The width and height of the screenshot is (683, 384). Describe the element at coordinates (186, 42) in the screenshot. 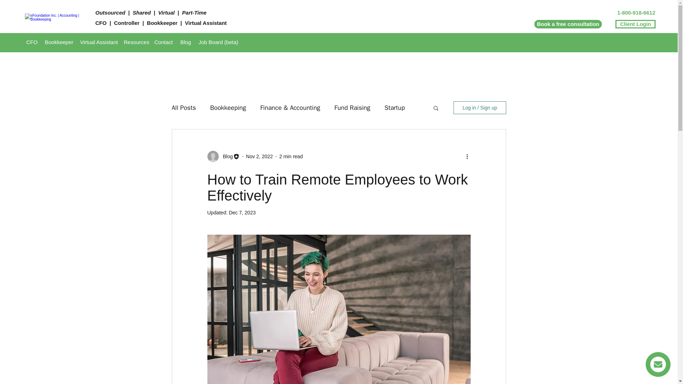

I see `Blog` at that location.